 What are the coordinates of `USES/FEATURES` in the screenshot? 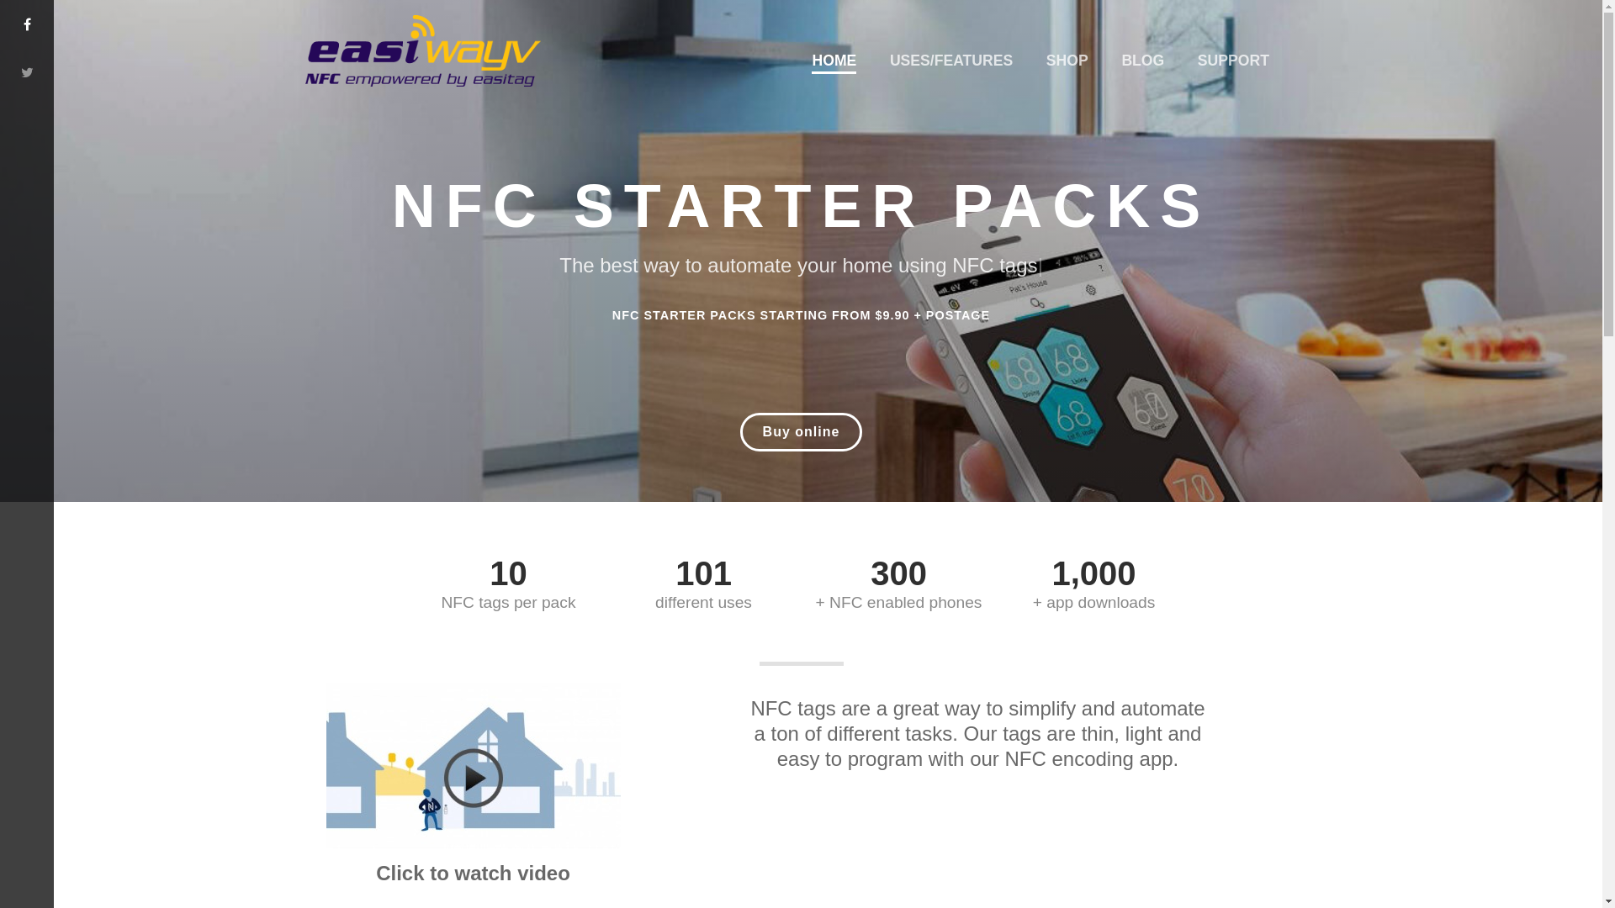 It's located at (951, 61).